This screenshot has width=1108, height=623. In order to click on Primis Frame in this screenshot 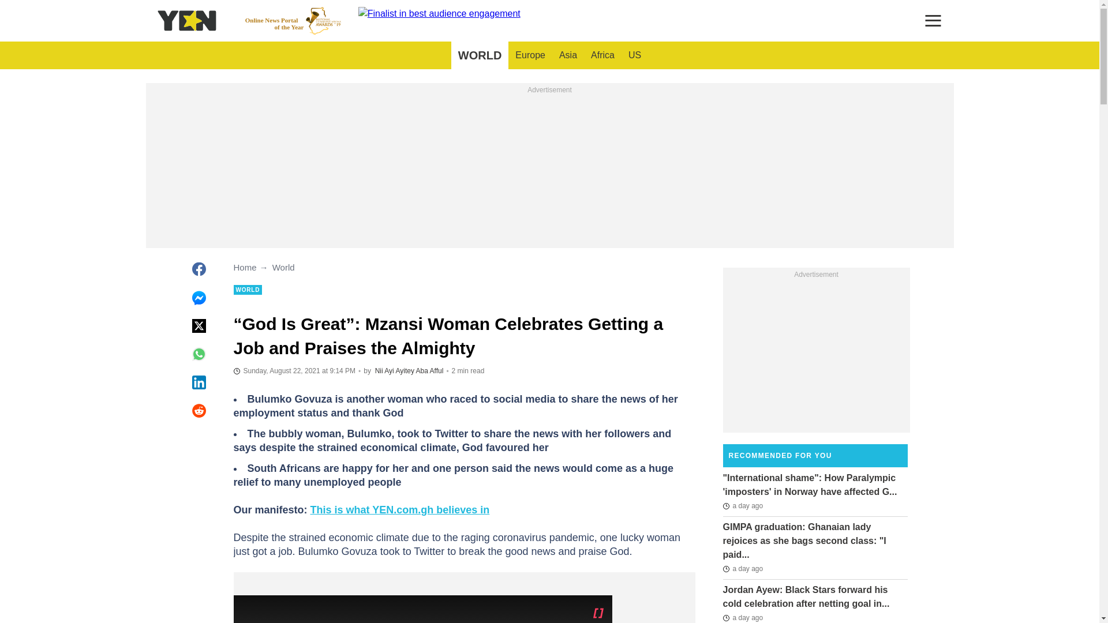, I will do `click(568, 55)`.